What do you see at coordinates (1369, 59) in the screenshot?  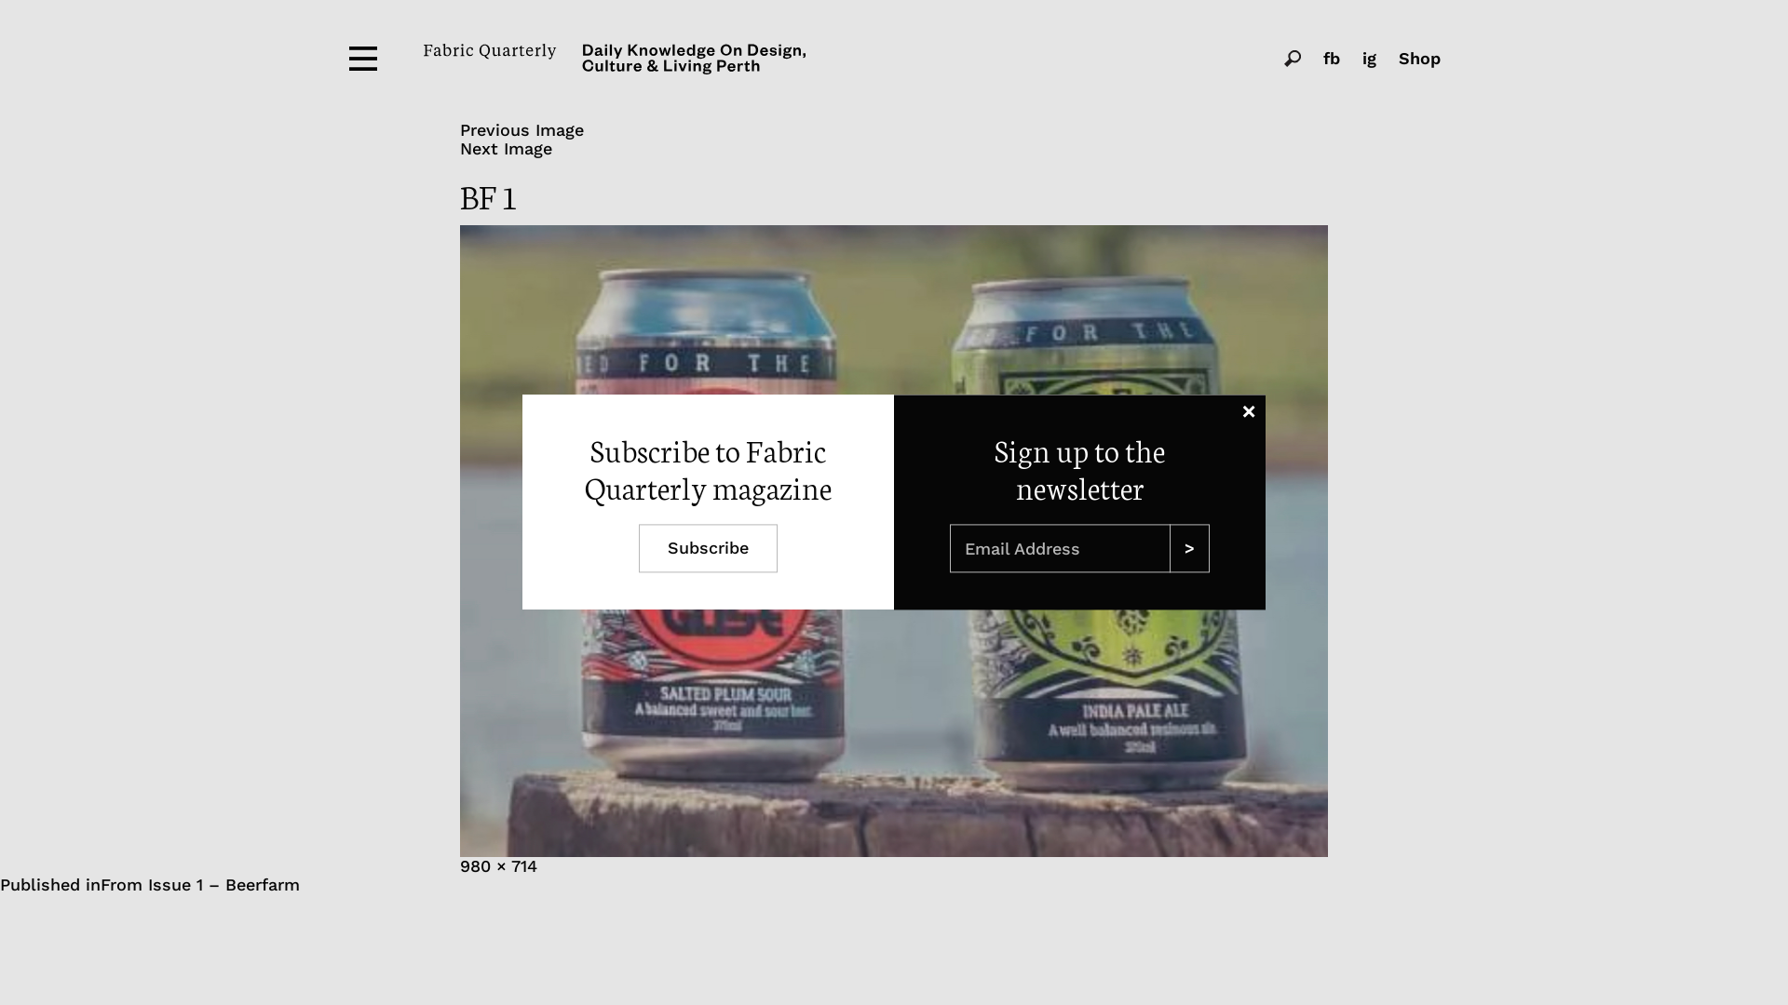 I see `ig` at bounding box center [1369, 59].